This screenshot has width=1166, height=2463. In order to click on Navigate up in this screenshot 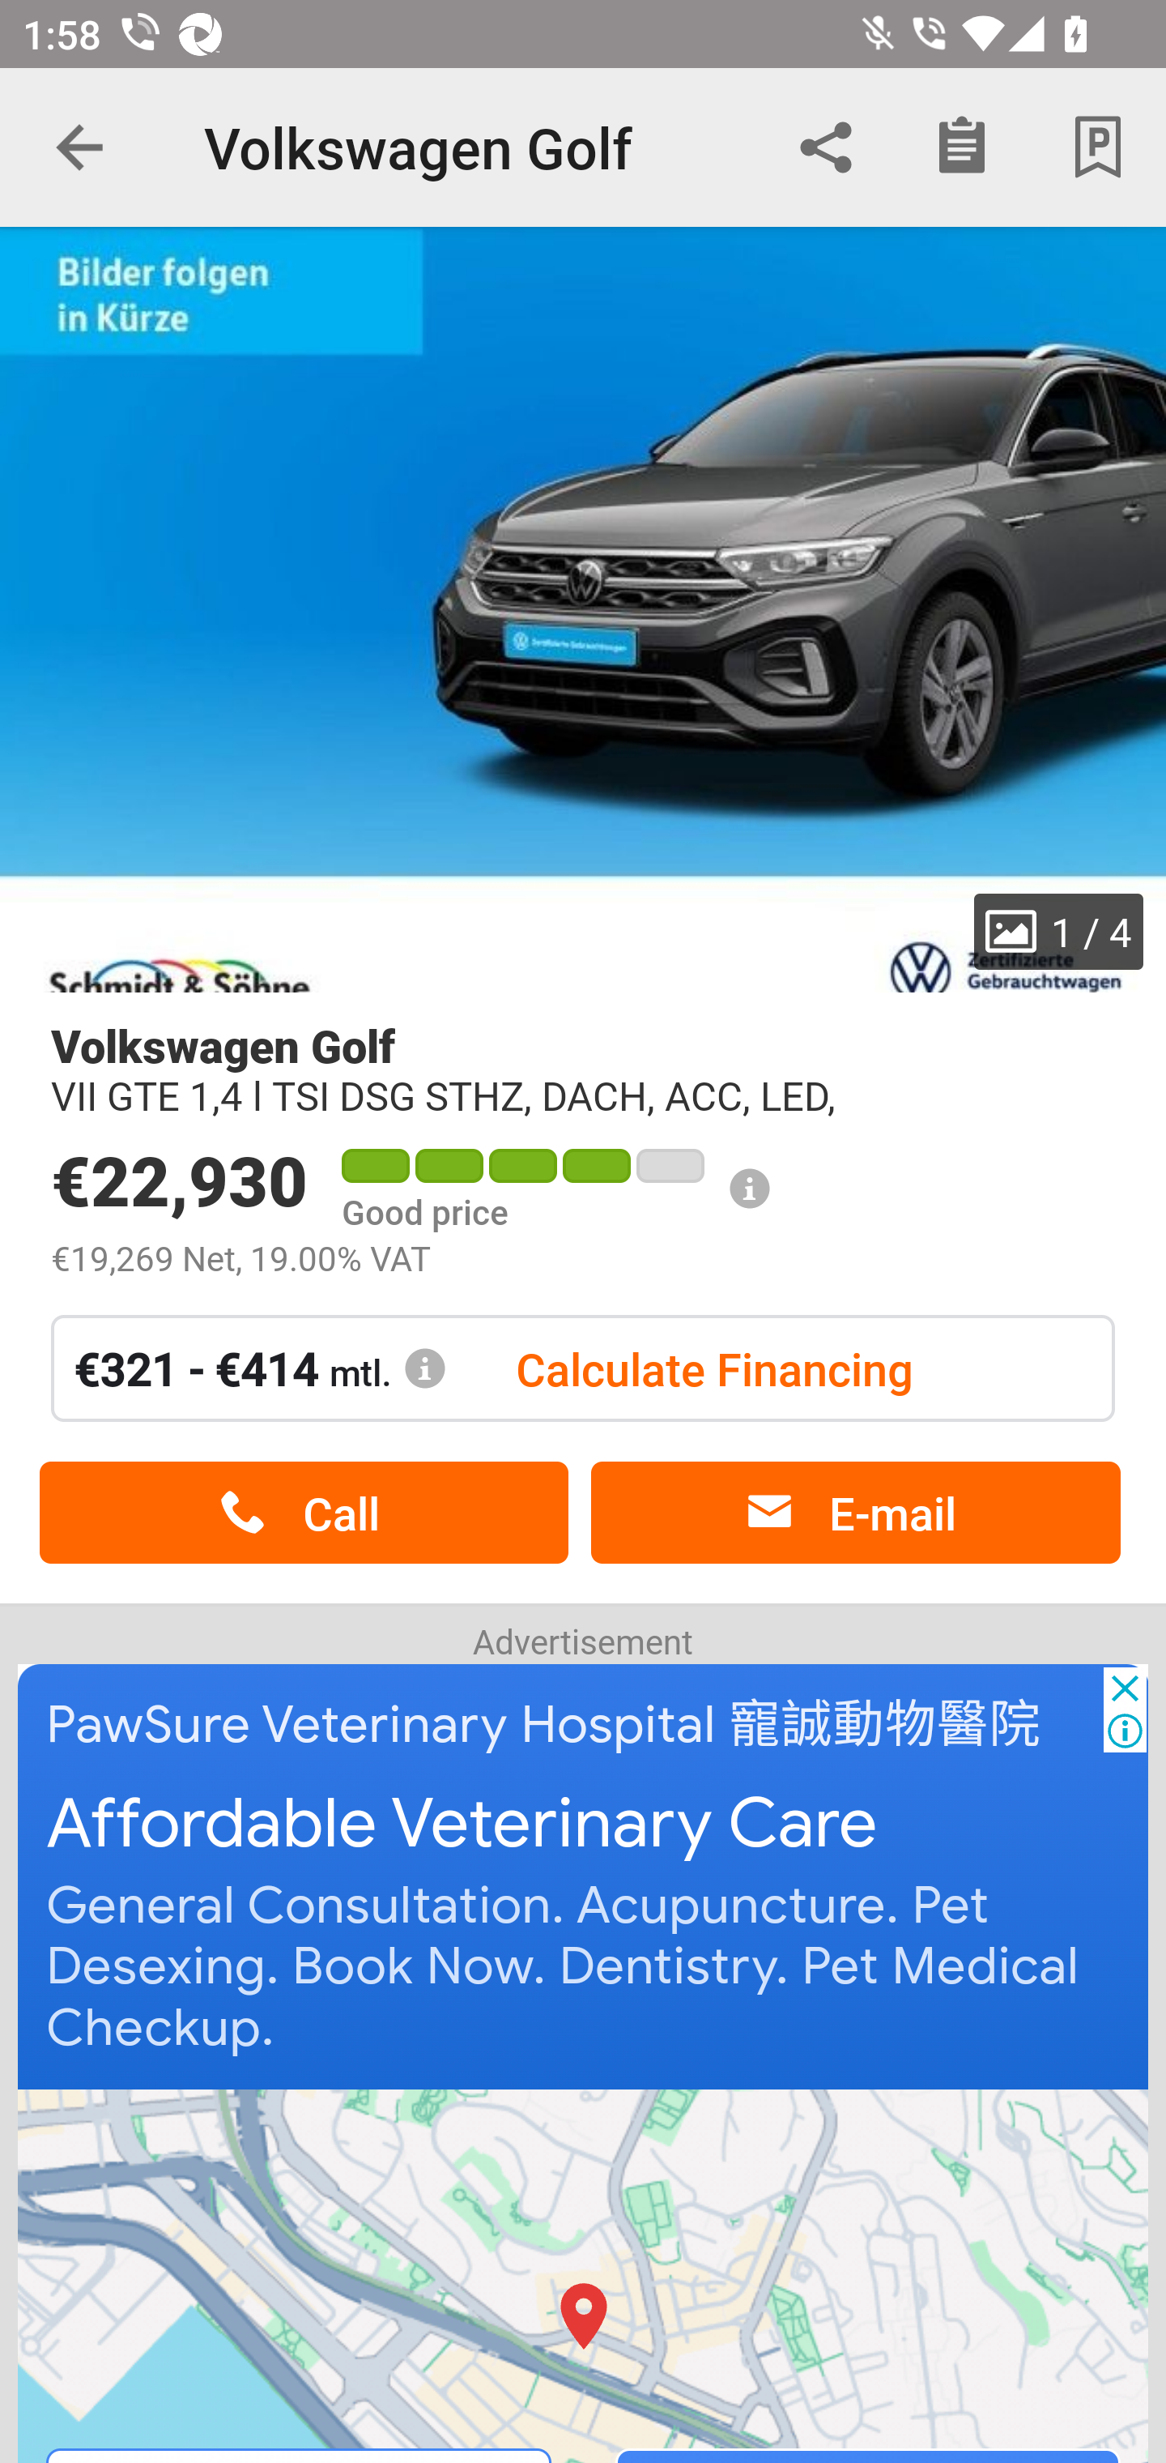, I will do `click(79, 147)`.